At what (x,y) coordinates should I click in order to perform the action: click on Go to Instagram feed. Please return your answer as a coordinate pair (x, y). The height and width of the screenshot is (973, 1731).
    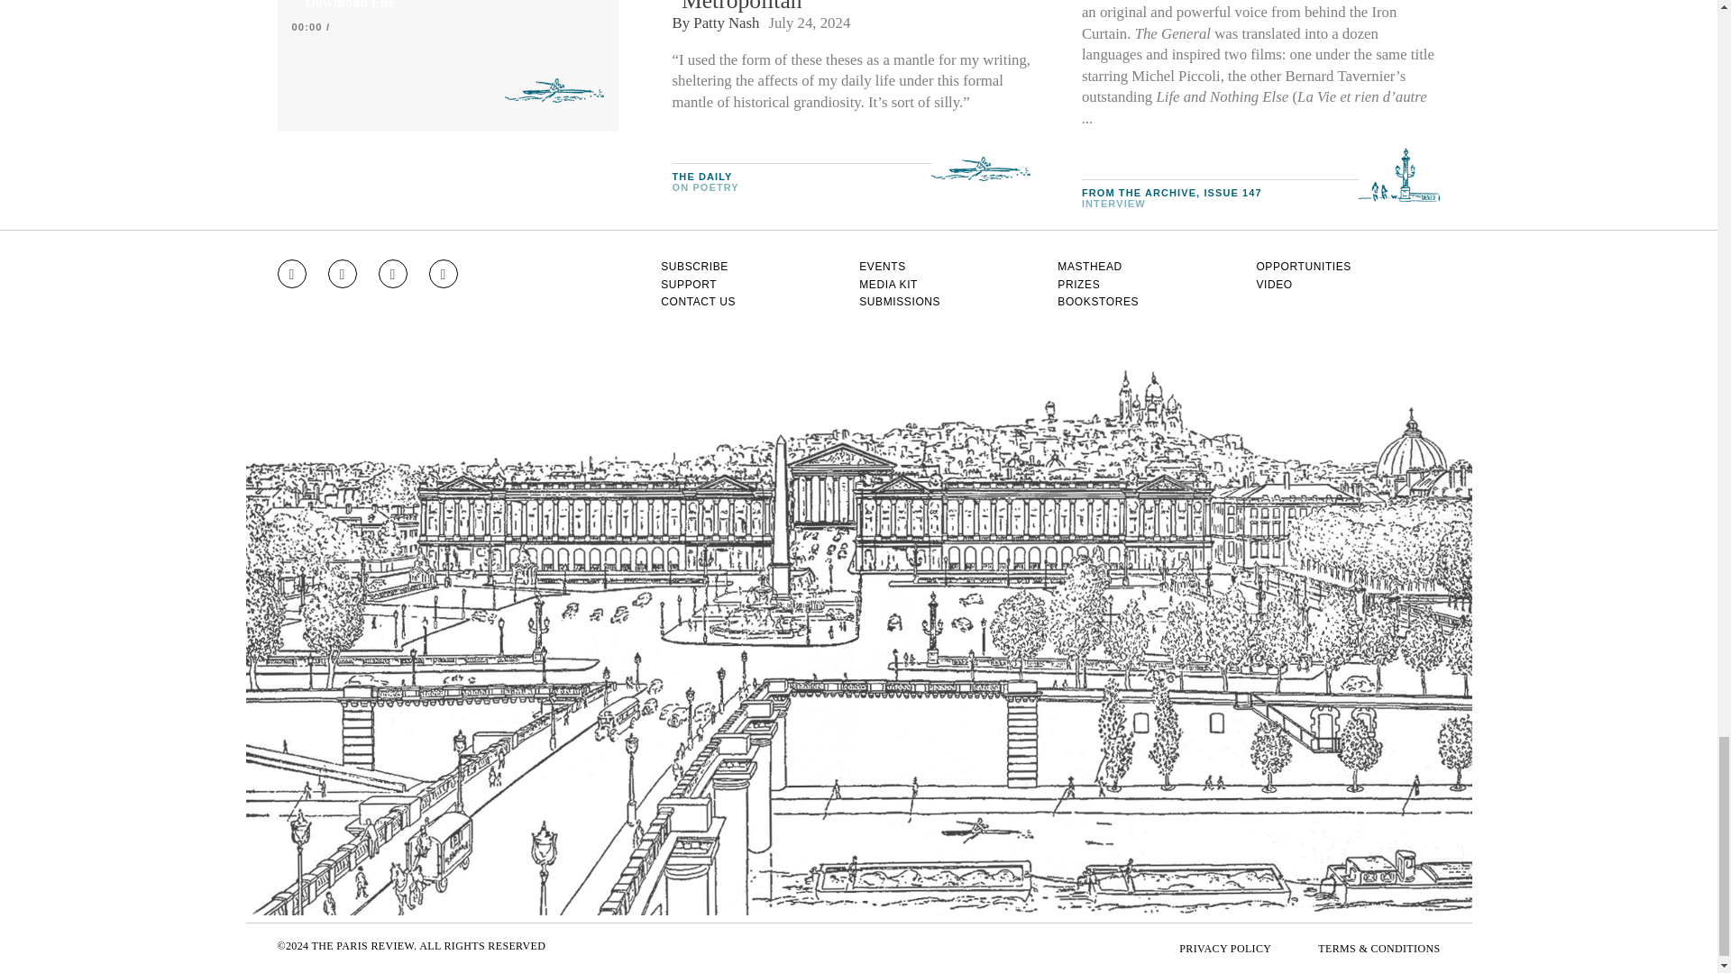
    Looking at the image, I should click on (291, 274).